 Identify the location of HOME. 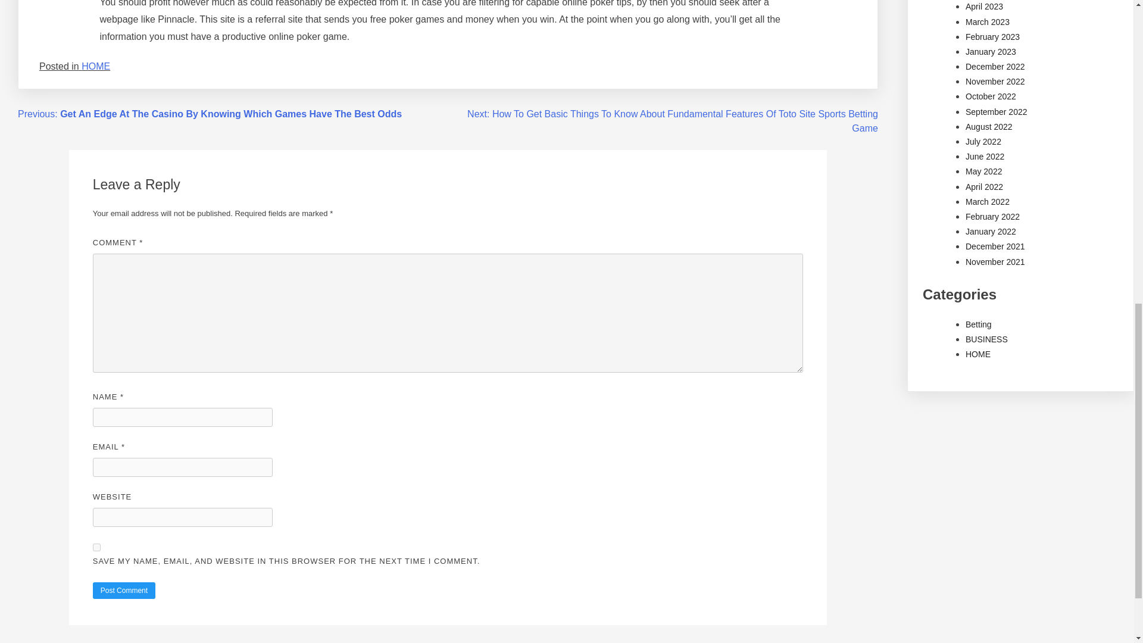
(95, 65).